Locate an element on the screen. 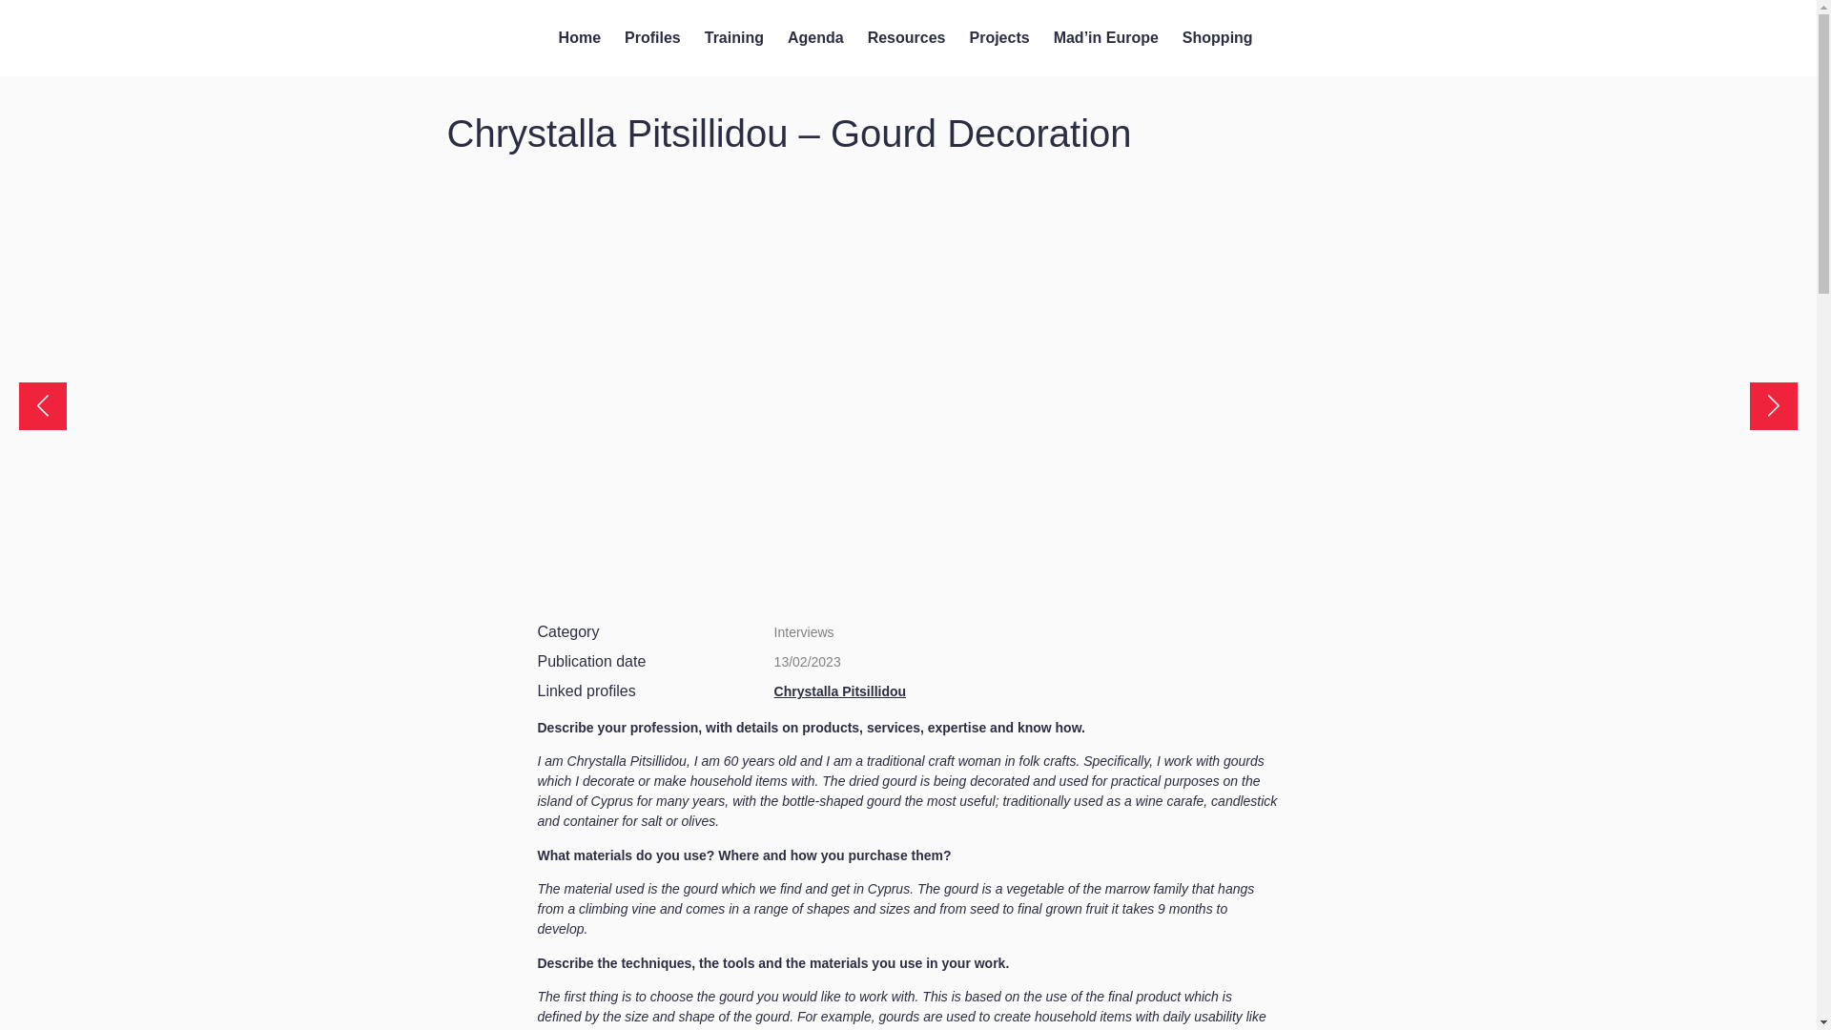 The width and height of the screenshot is (1831, 1030). library is located at coordinates (401, 134).